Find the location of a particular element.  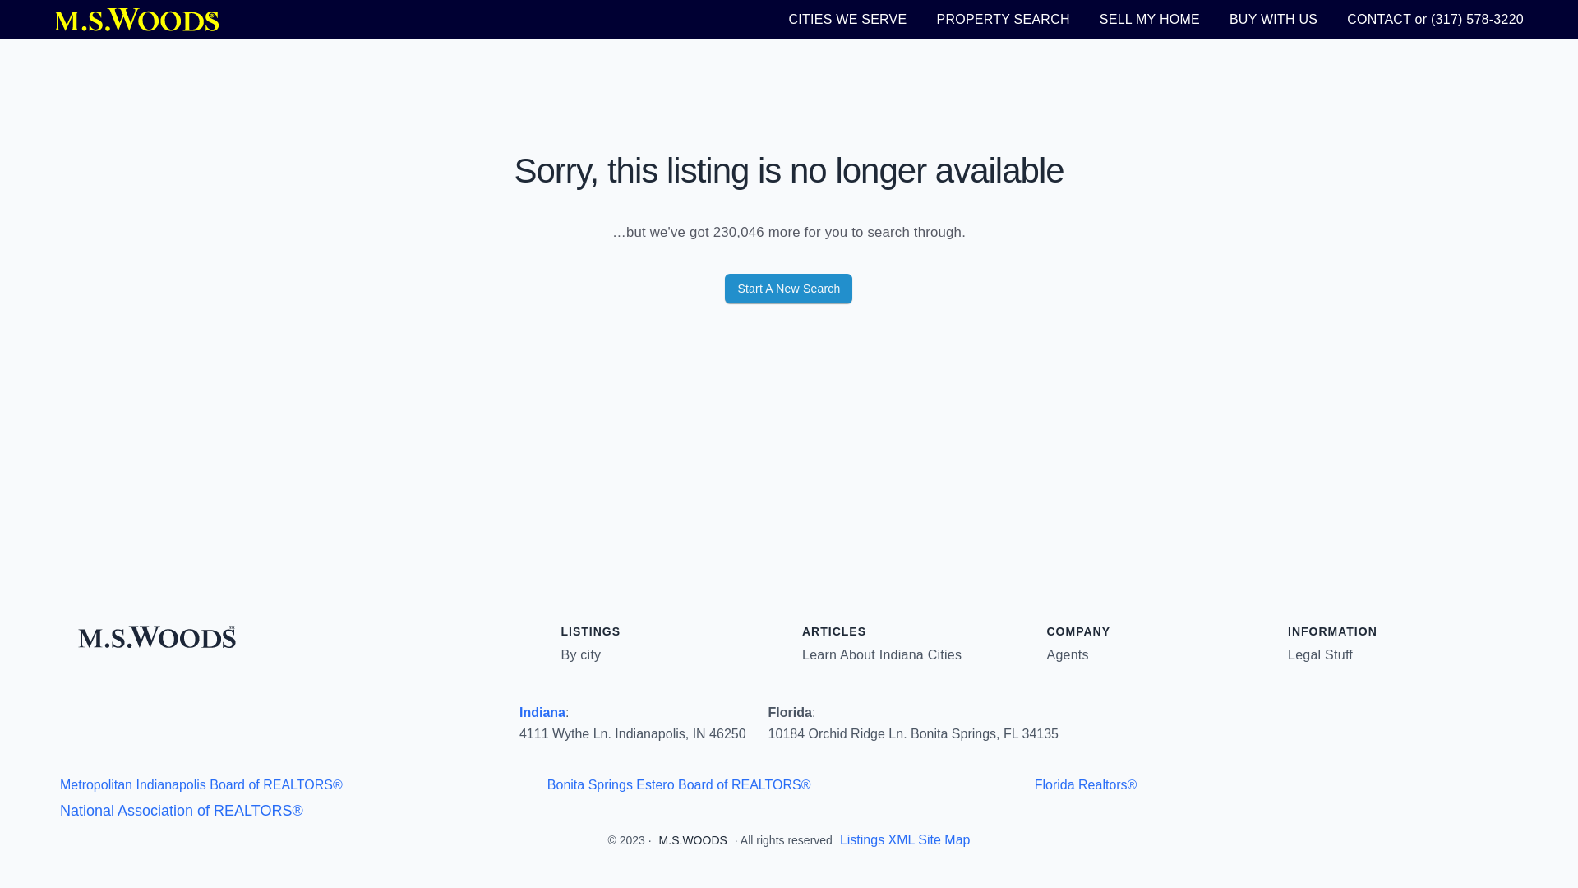

Start A New Search is located at coordinates (787, 288).